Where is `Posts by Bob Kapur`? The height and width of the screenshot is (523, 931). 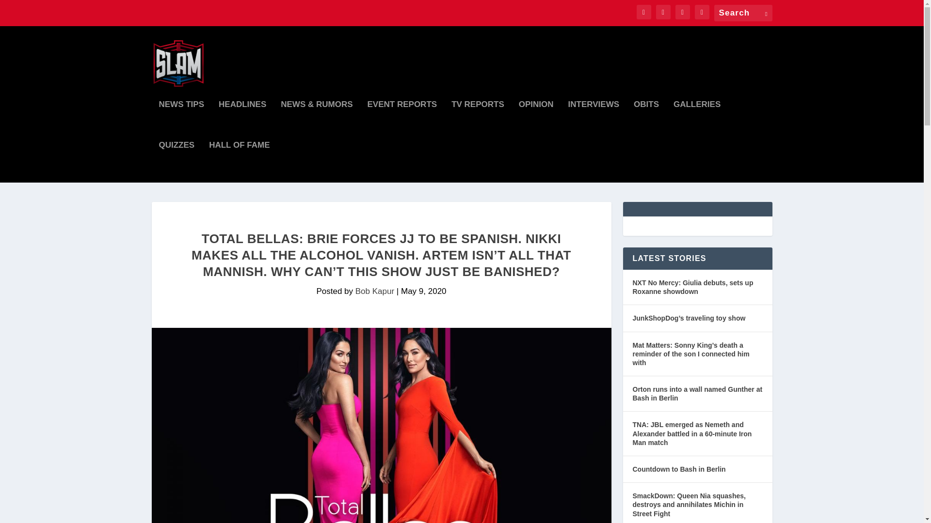
Posts by Bob Kapur is located at coordinates (374, 291).